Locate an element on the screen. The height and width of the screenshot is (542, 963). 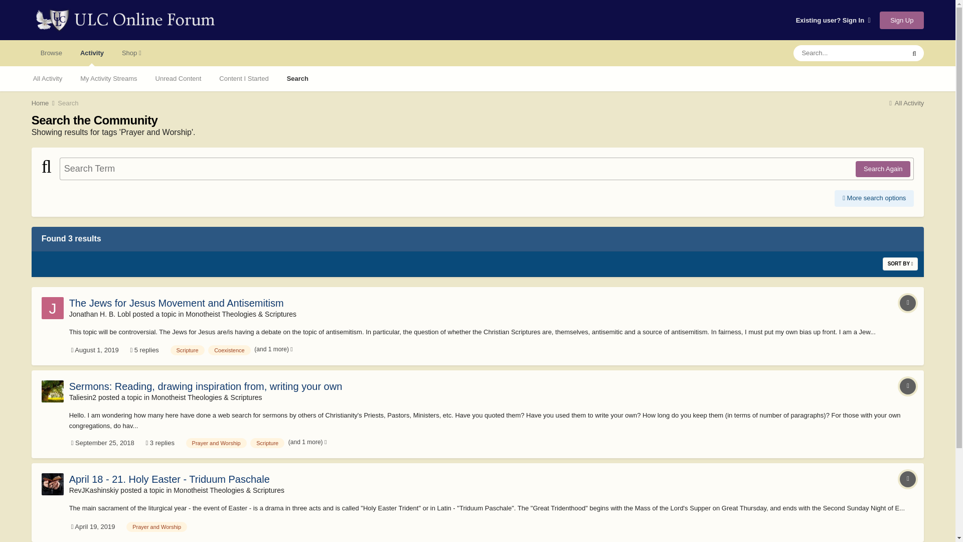
All Activity is located at coordinates (48, 78).